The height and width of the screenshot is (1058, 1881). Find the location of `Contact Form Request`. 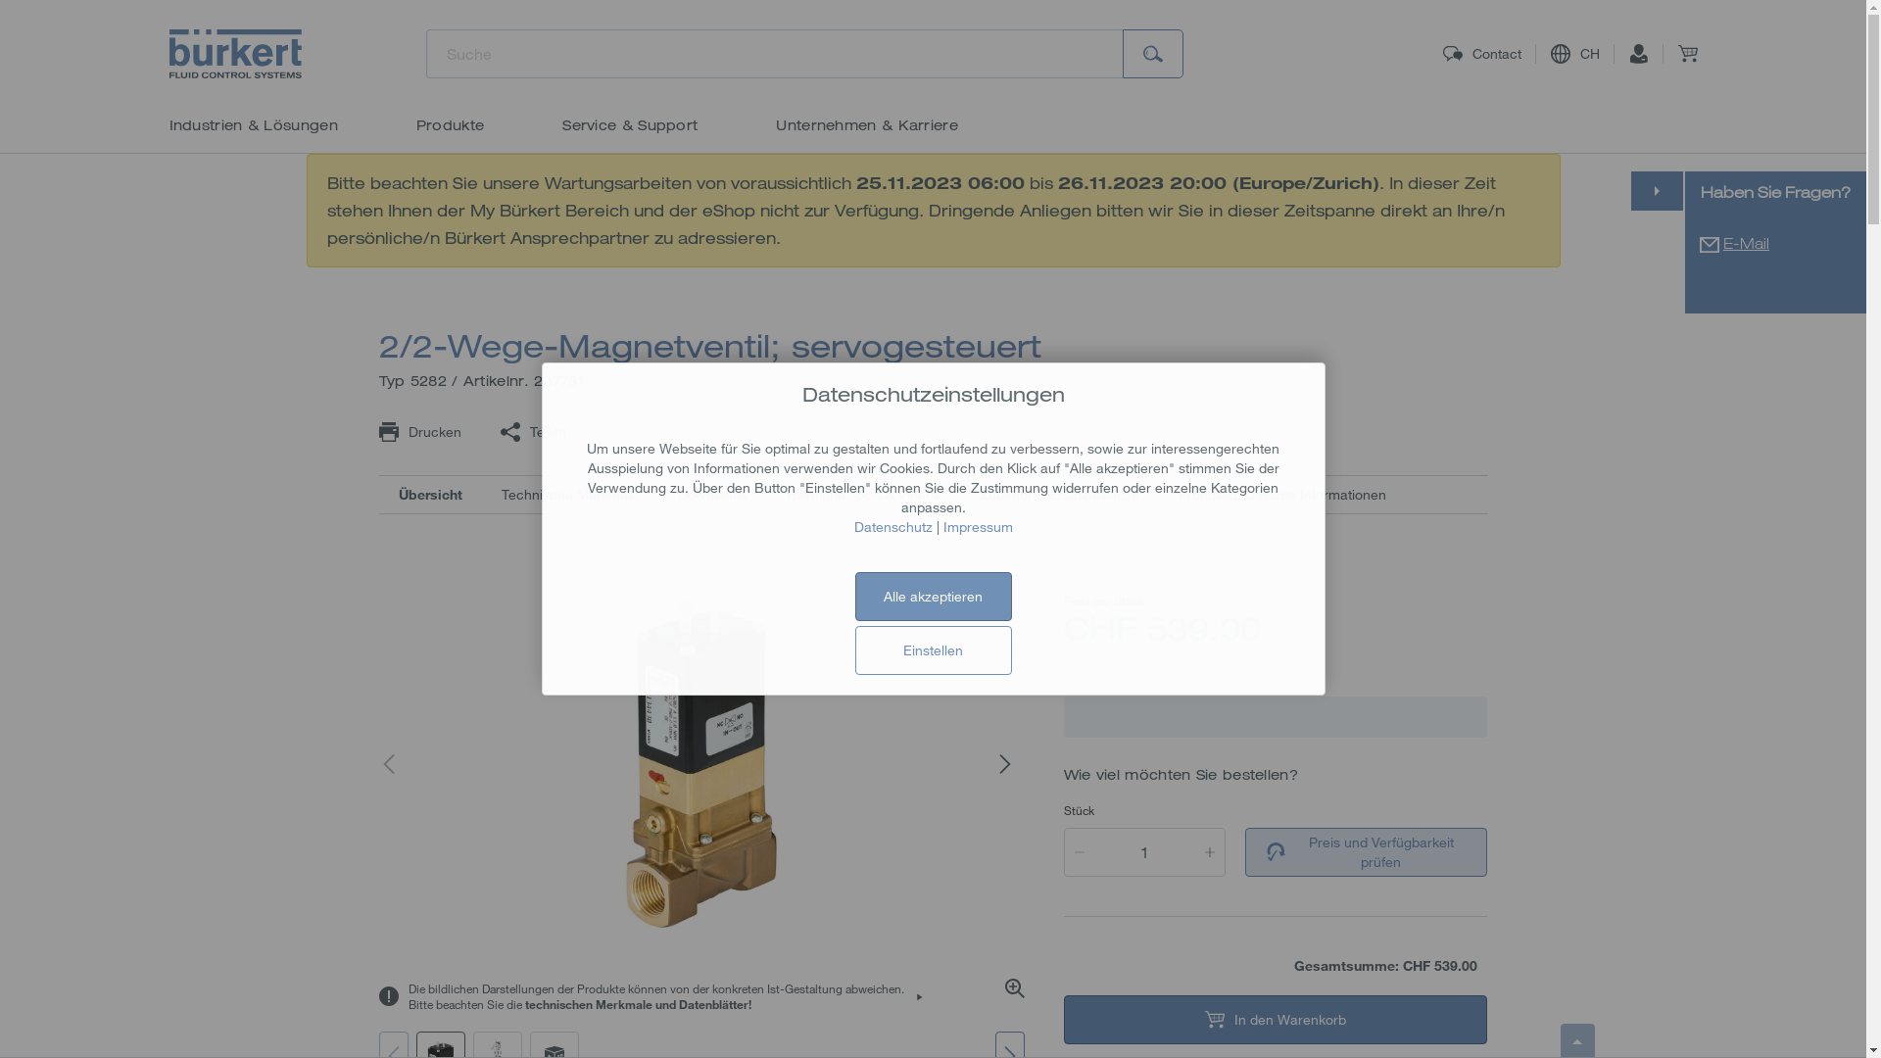

Contact Form Request is located at coordinates (1710, 243).